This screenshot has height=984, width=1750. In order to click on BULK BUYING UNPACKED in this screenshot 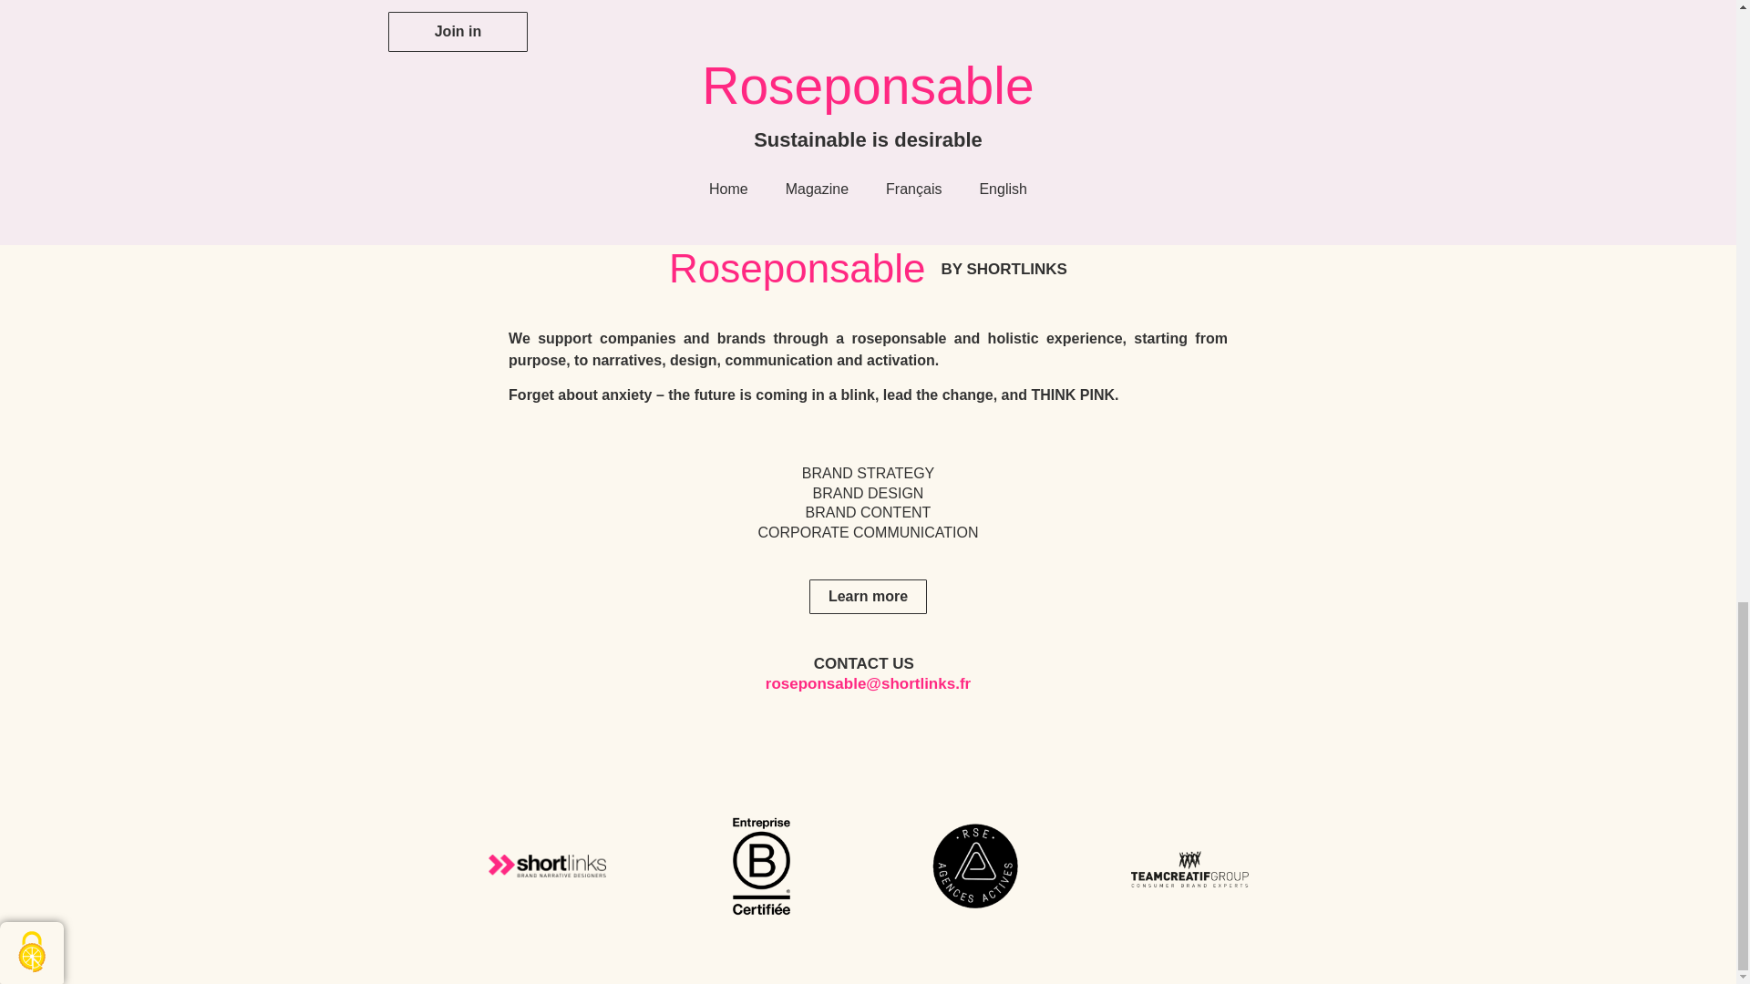, I will do `click(859, 4)`.